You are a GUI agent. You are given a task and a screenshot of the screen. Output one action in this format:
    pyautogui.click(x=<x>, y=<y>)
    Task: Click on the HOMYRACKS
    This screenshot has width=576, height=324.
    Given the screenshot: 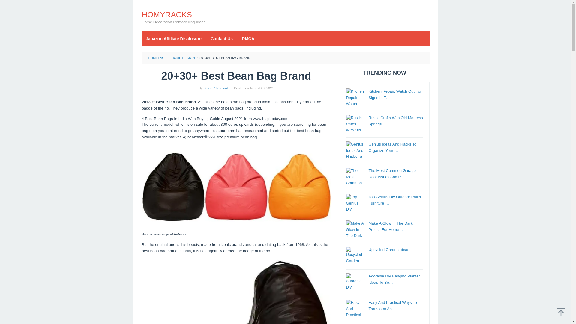 What is the action you would take?
    pyautogui.click(x=167, y=14)
    